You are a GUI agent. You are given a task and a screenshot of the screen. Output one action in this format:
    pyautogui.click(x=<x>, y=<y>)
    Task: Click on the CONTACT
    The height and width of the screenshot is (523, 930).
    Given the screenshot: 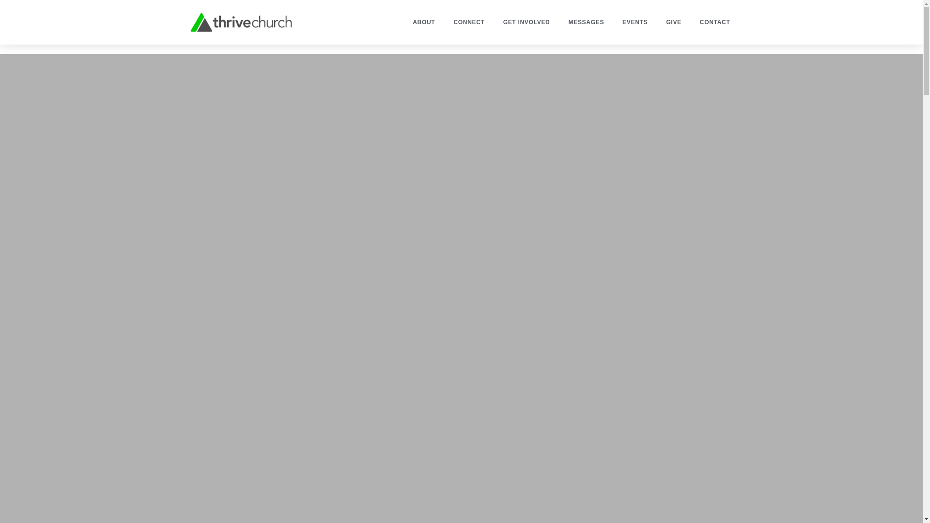 What is the action you would take?
    pyautogui.click(x=715, y=22)
    